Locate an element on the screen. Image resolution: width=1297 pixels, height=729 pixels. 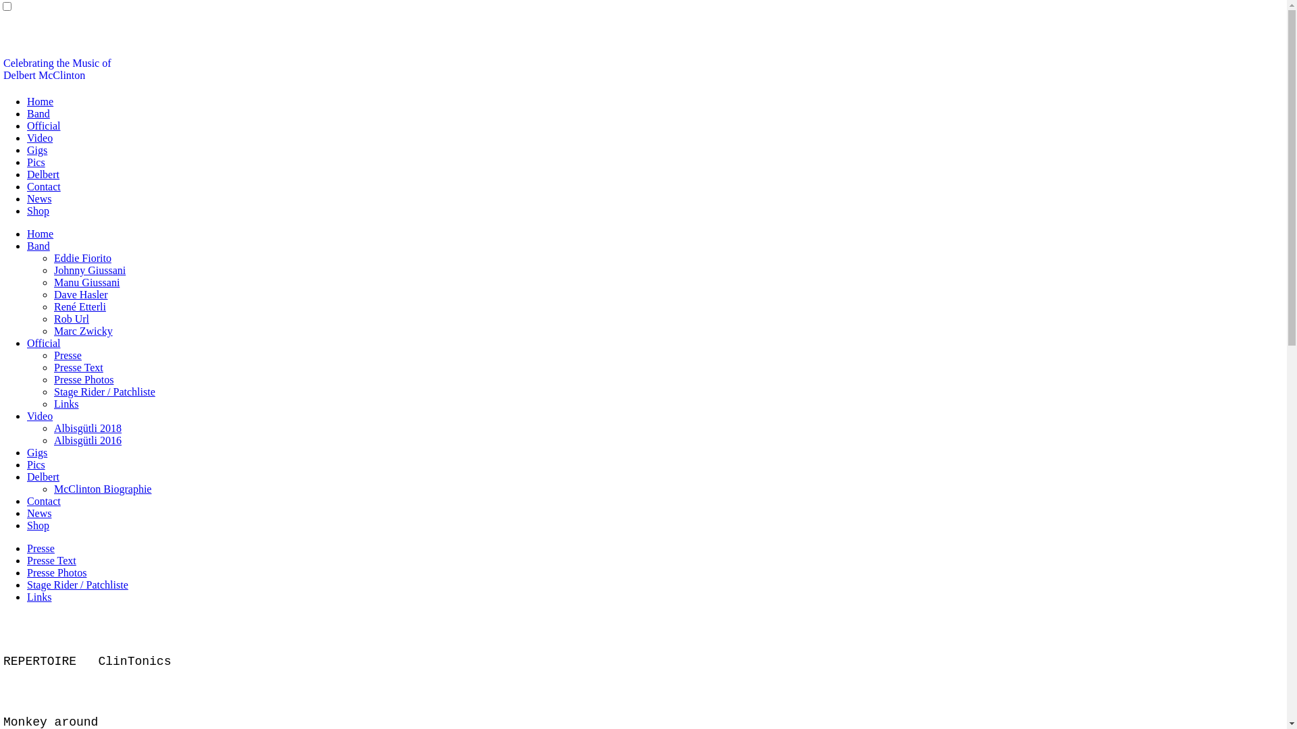
Home is located at coordinates (41, 101).